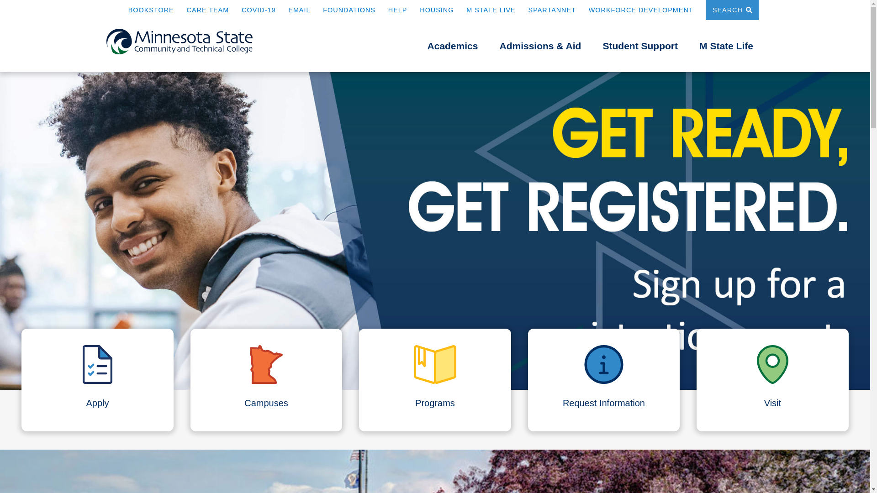 Image resolution: width=877 pixels, height=493 pixels. Describe the element at coordinates (299, 10) in the screenshot. I see `EMAIL` at that location.